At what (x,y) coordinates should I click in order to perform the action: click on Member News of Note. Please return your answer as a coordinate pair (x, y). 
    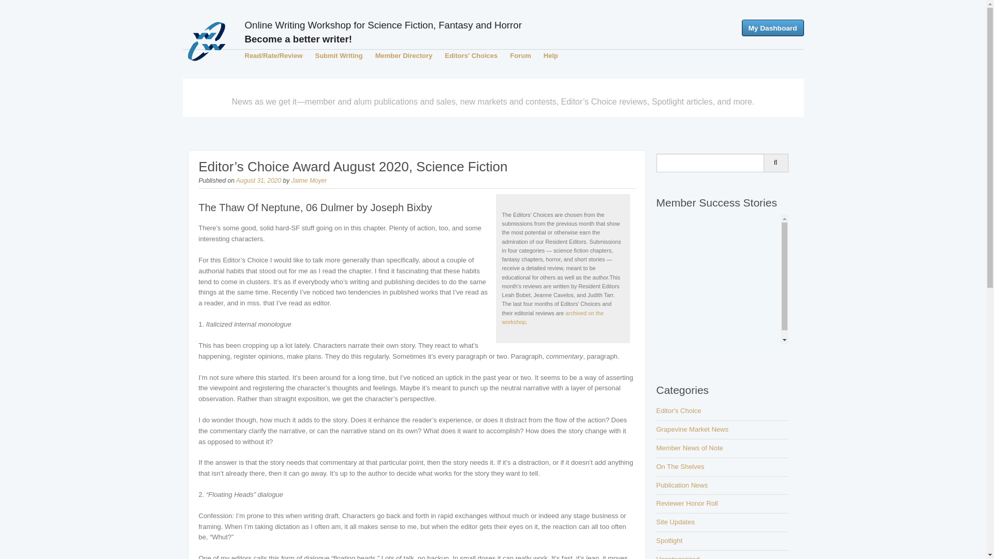
    Looking at the image, I should click on (690, 447).